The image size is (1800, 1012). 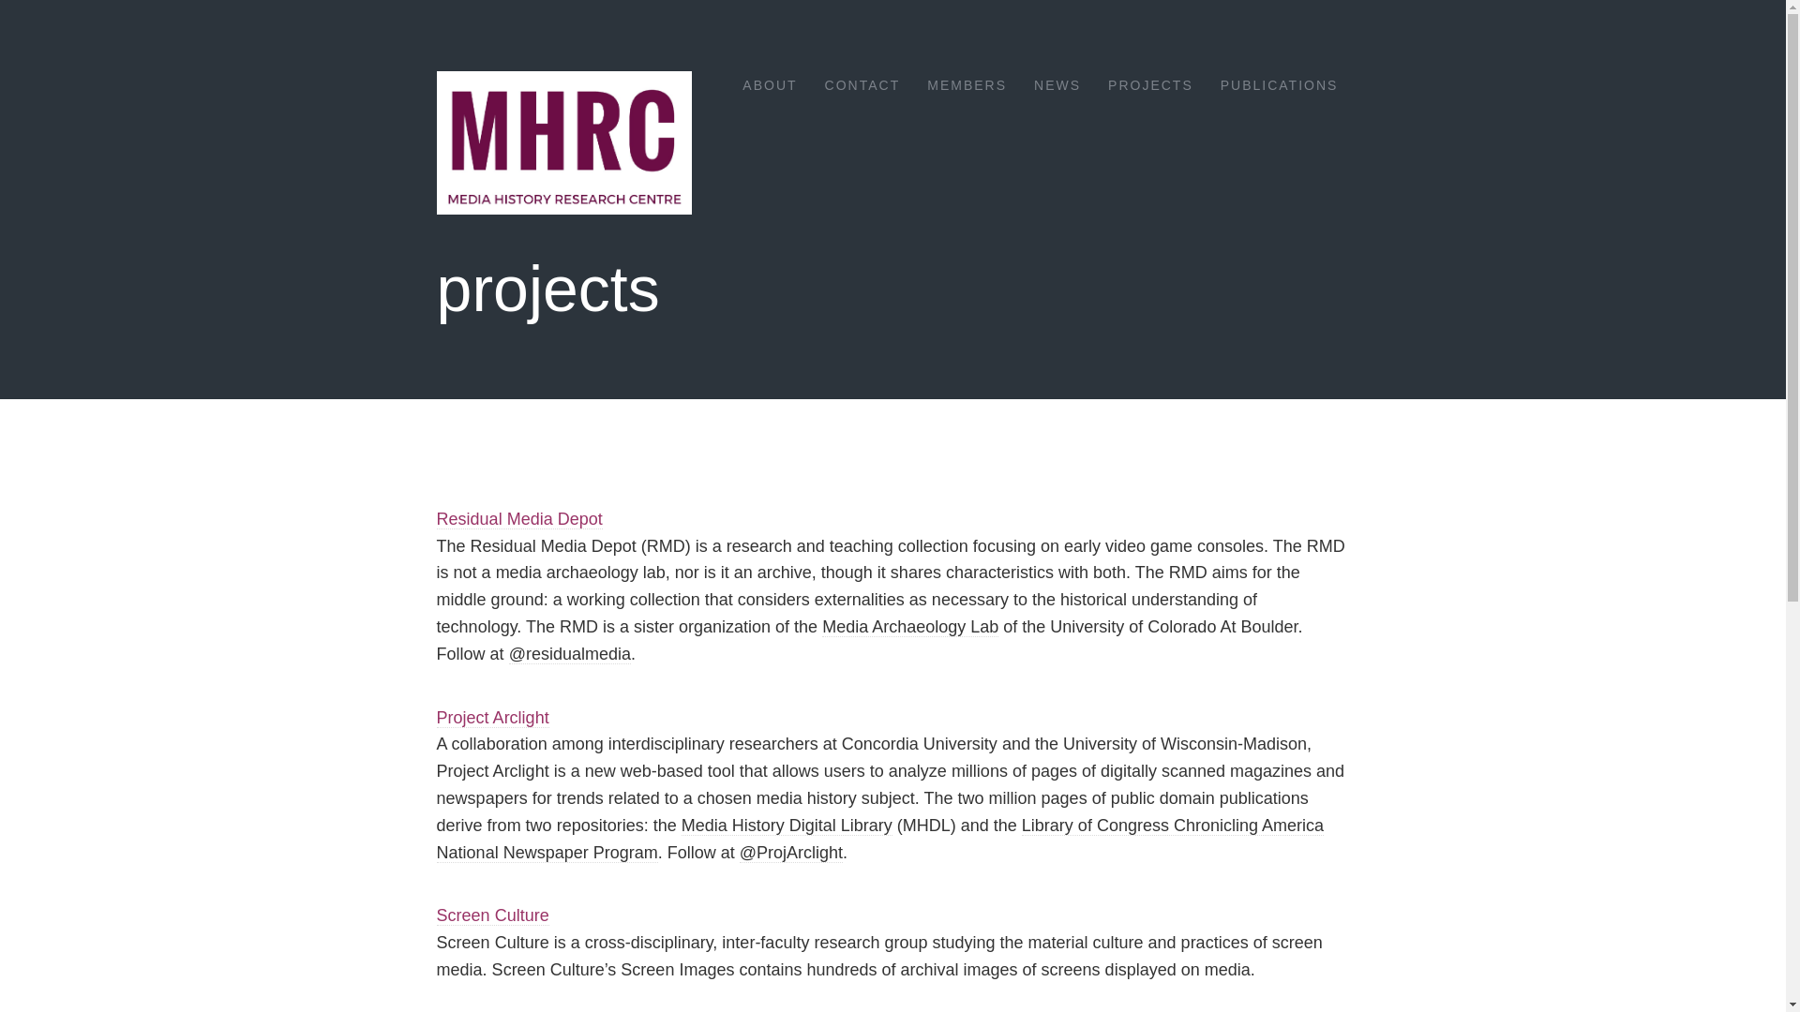 What do you see at coordinates (794, 79) in the screenshot?
I see `SKIP TO CONTENT` at bounding box center [794, 79].